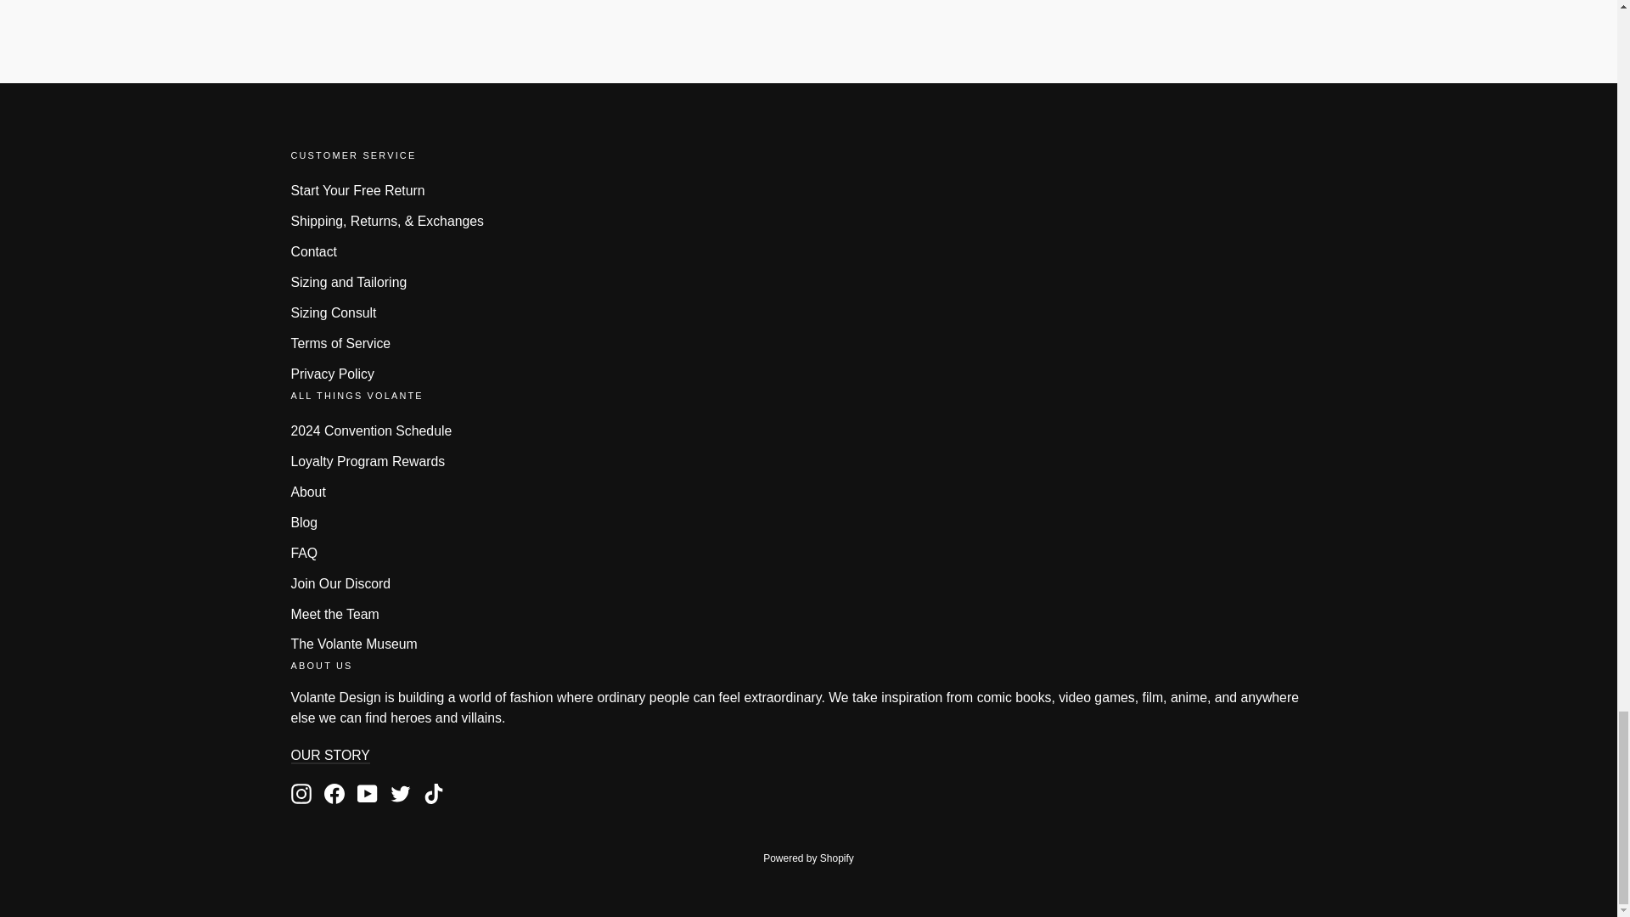  I want to click on Volante Design on TikTok, so click(433, 794).